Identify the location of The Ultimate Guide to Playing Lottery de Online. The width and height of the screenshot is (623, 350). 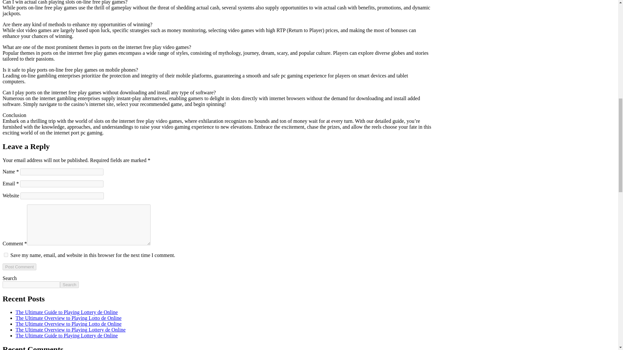
(67, 312).